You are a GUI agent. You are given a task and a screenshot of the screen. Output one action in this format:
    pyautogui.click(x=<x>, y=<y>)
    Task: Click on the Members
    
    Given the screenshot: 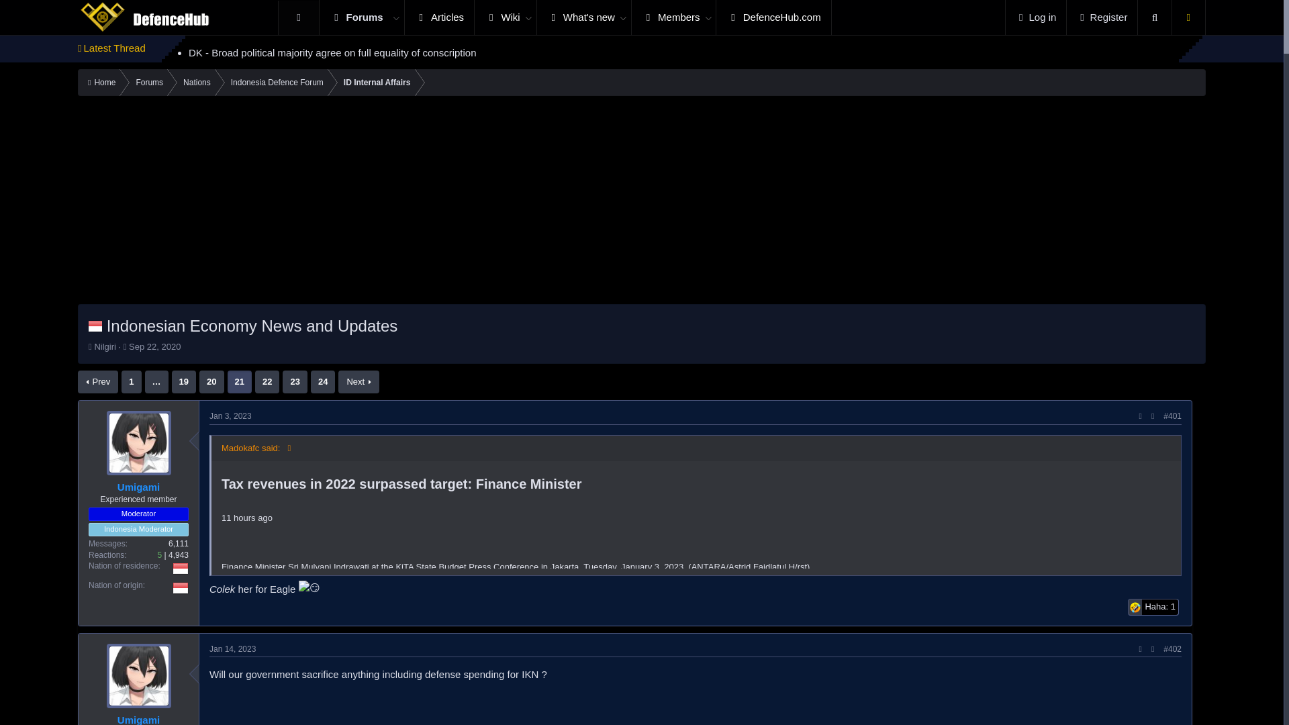 What is the action you would take?
    pyautogui.click(x=180, y=568)
    